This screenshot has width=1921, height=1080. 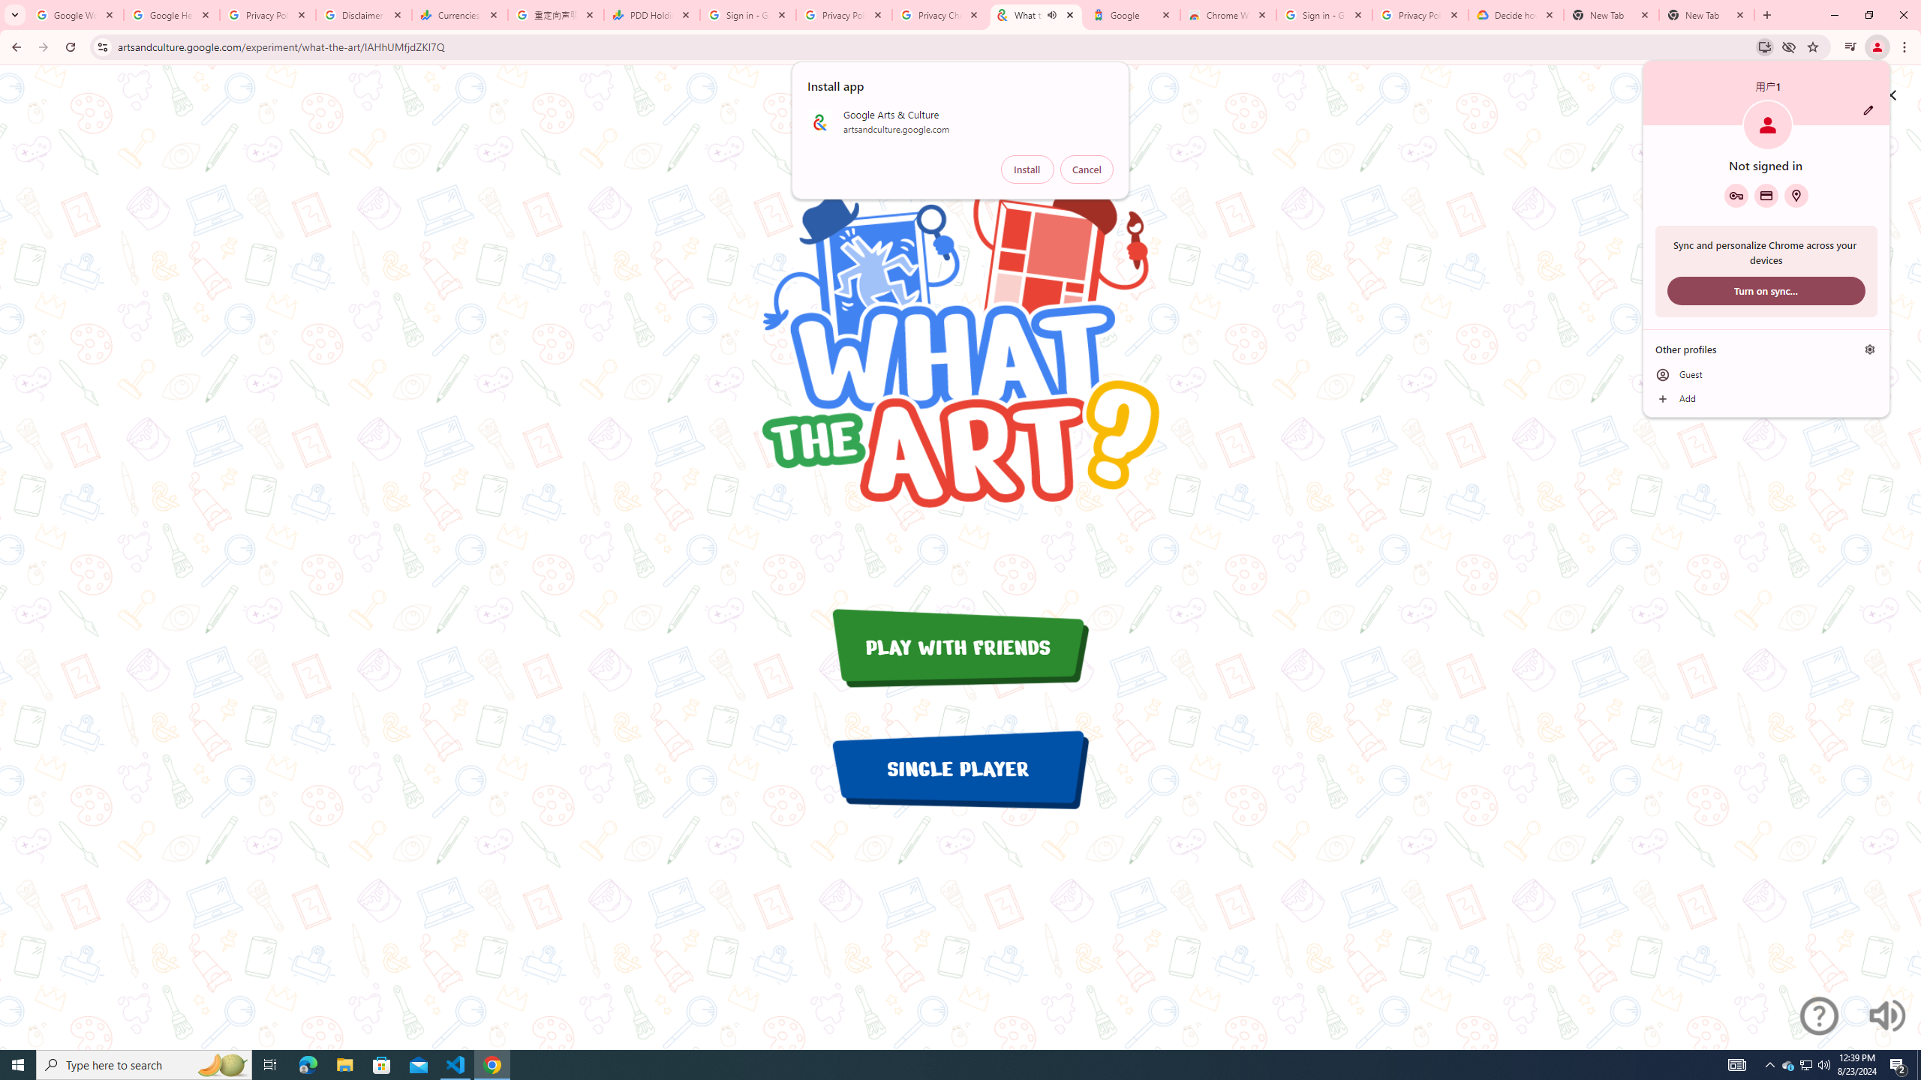 I want to click on Customize profile, so click(x=1868, y=109).